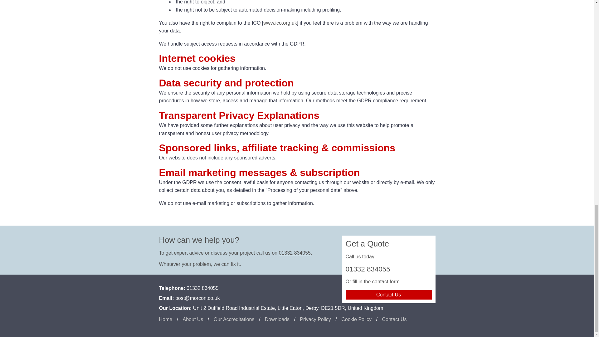  I want to click on Contact Us, so click(389, 295).